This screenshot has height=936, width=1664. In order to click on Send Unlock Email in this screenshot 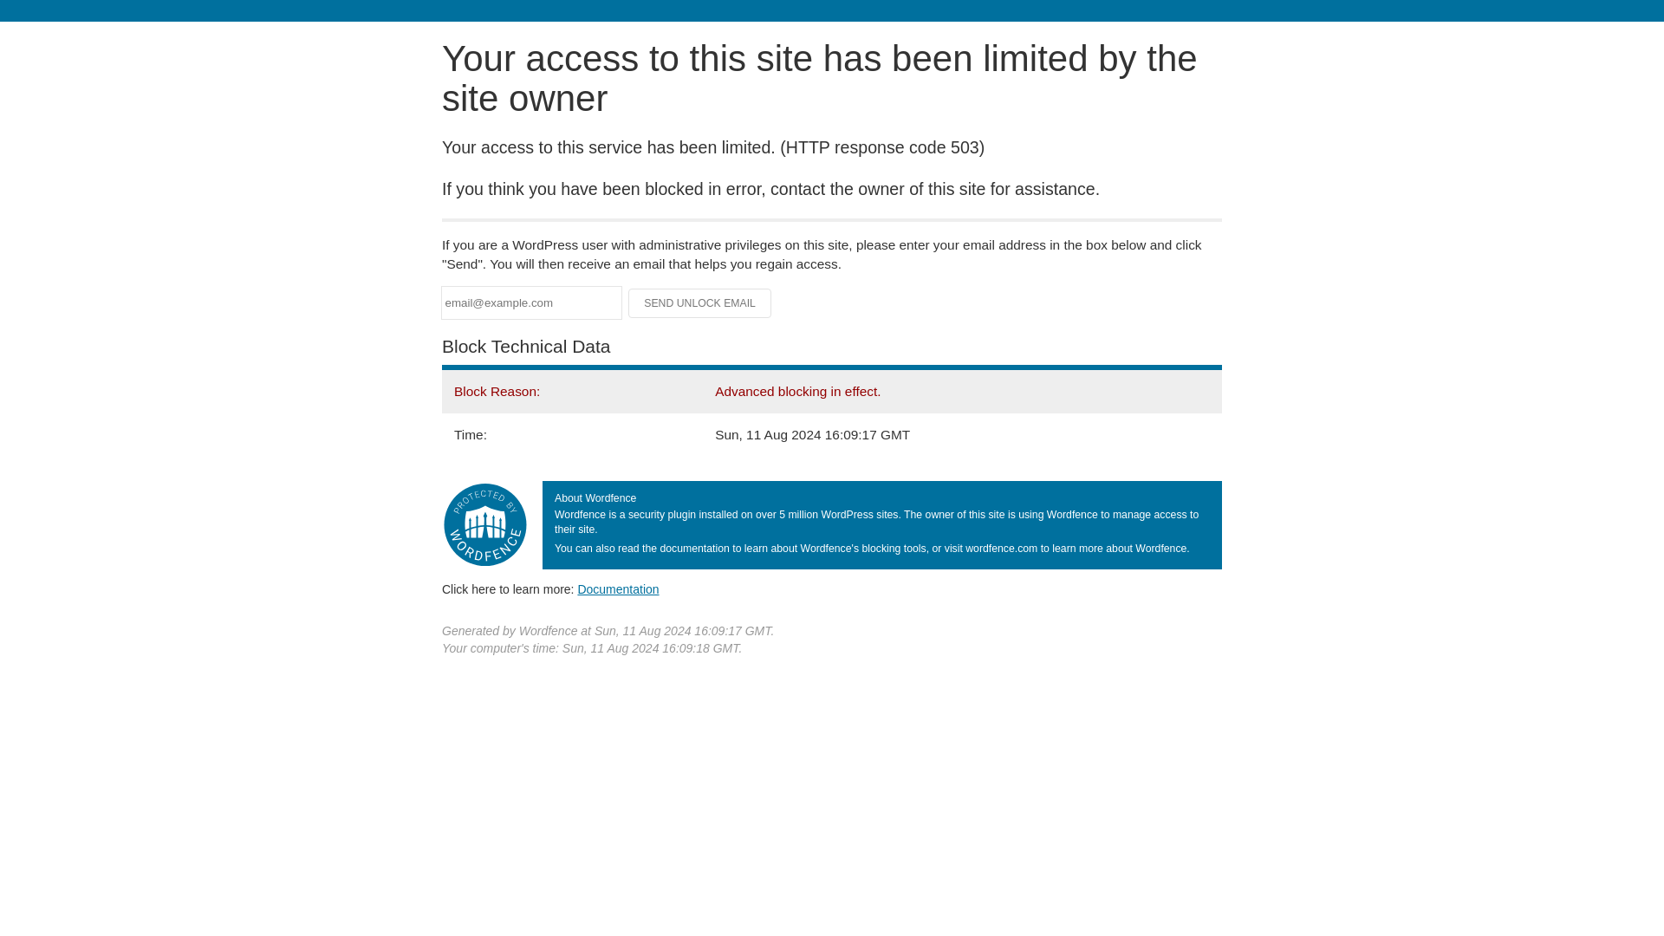, I will do `click(700, 303)`.